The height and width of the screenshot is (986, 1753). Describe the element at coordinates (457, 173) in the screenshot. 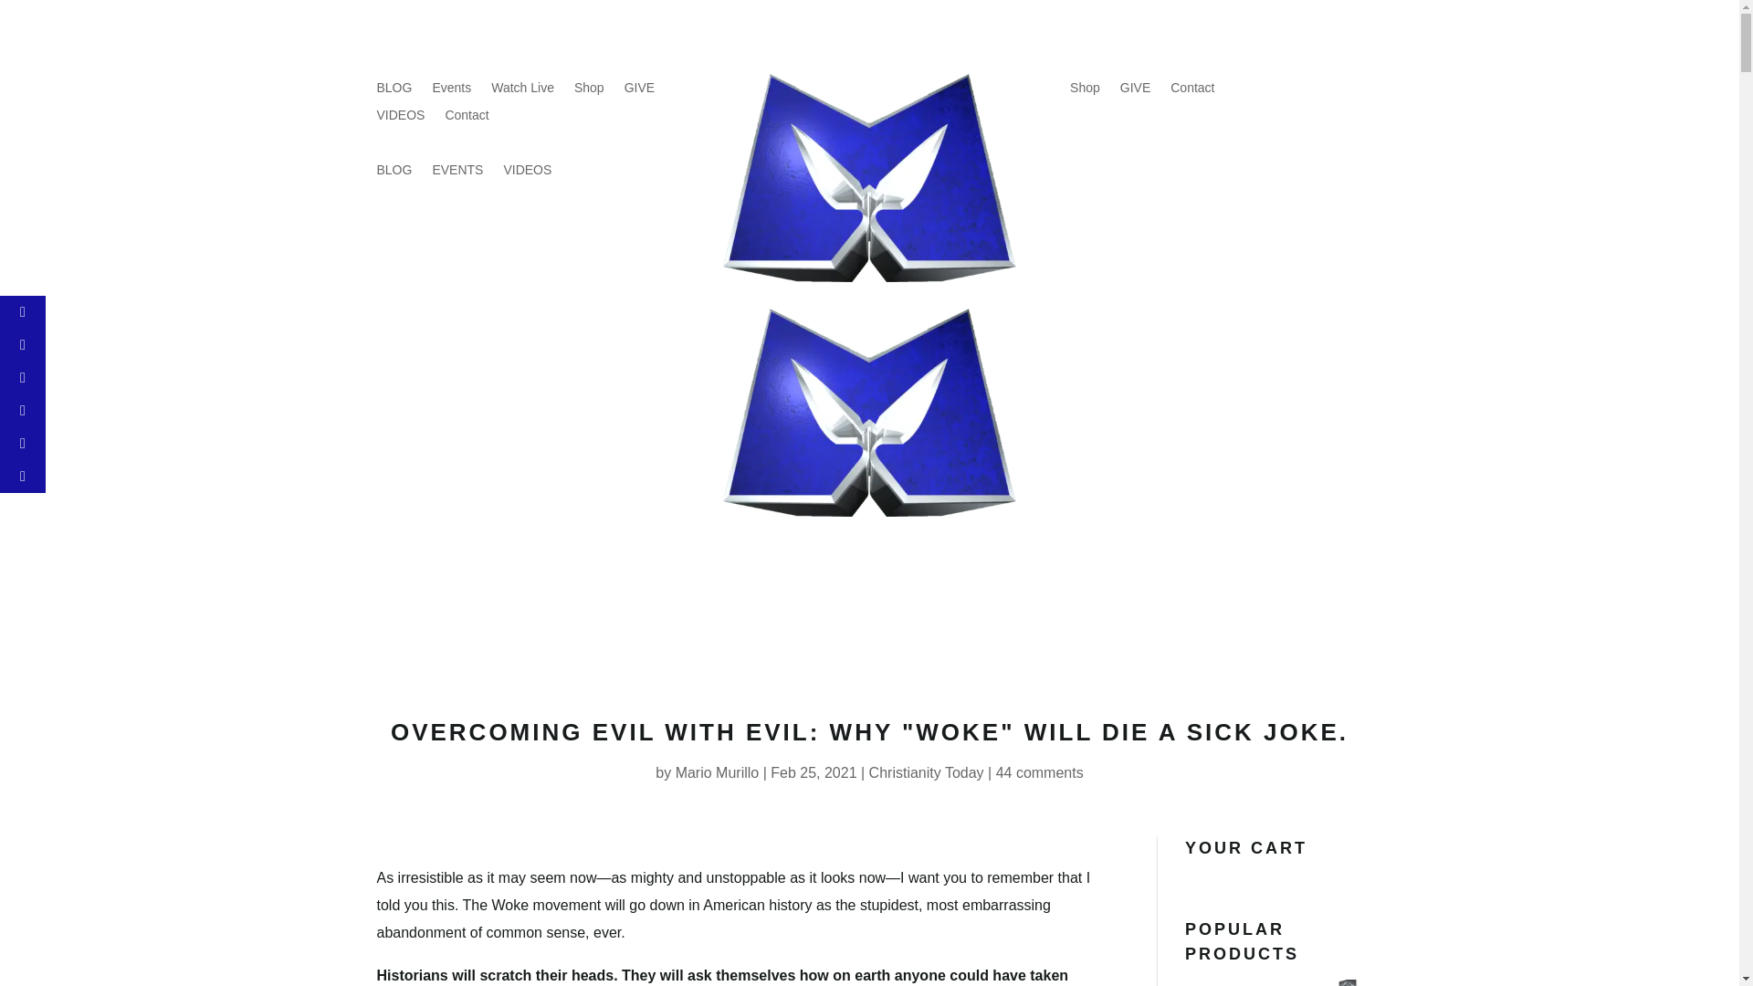

I see `EVENTS` at that location.